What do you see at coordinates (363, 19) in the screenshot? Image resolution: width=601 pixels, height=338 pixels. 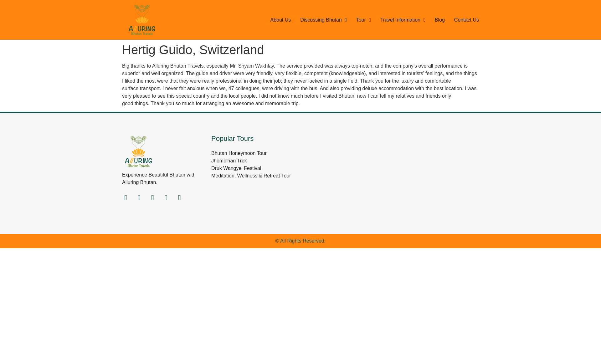 I see `Tour` at bounding box center [363, 19].